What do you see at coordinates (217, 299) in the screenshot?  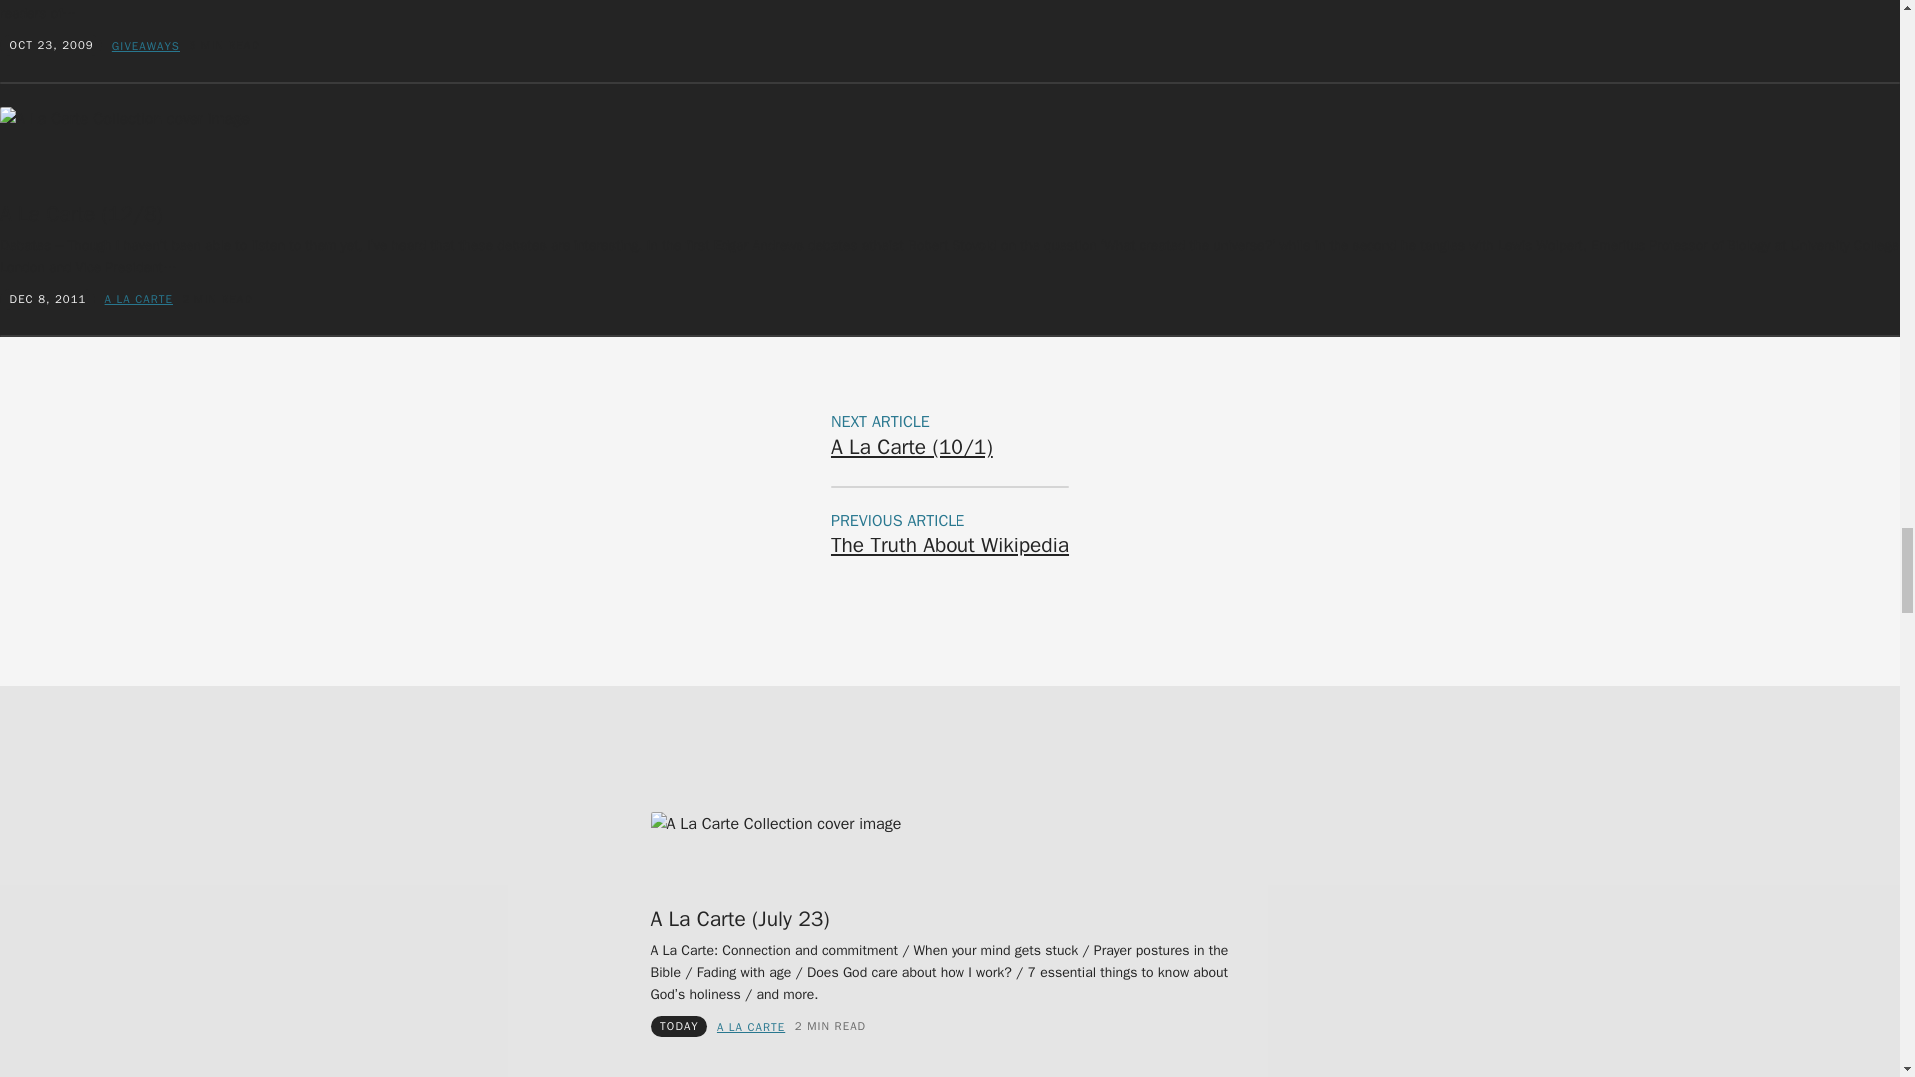 I see `194 words` at bounding box center [217, 299].